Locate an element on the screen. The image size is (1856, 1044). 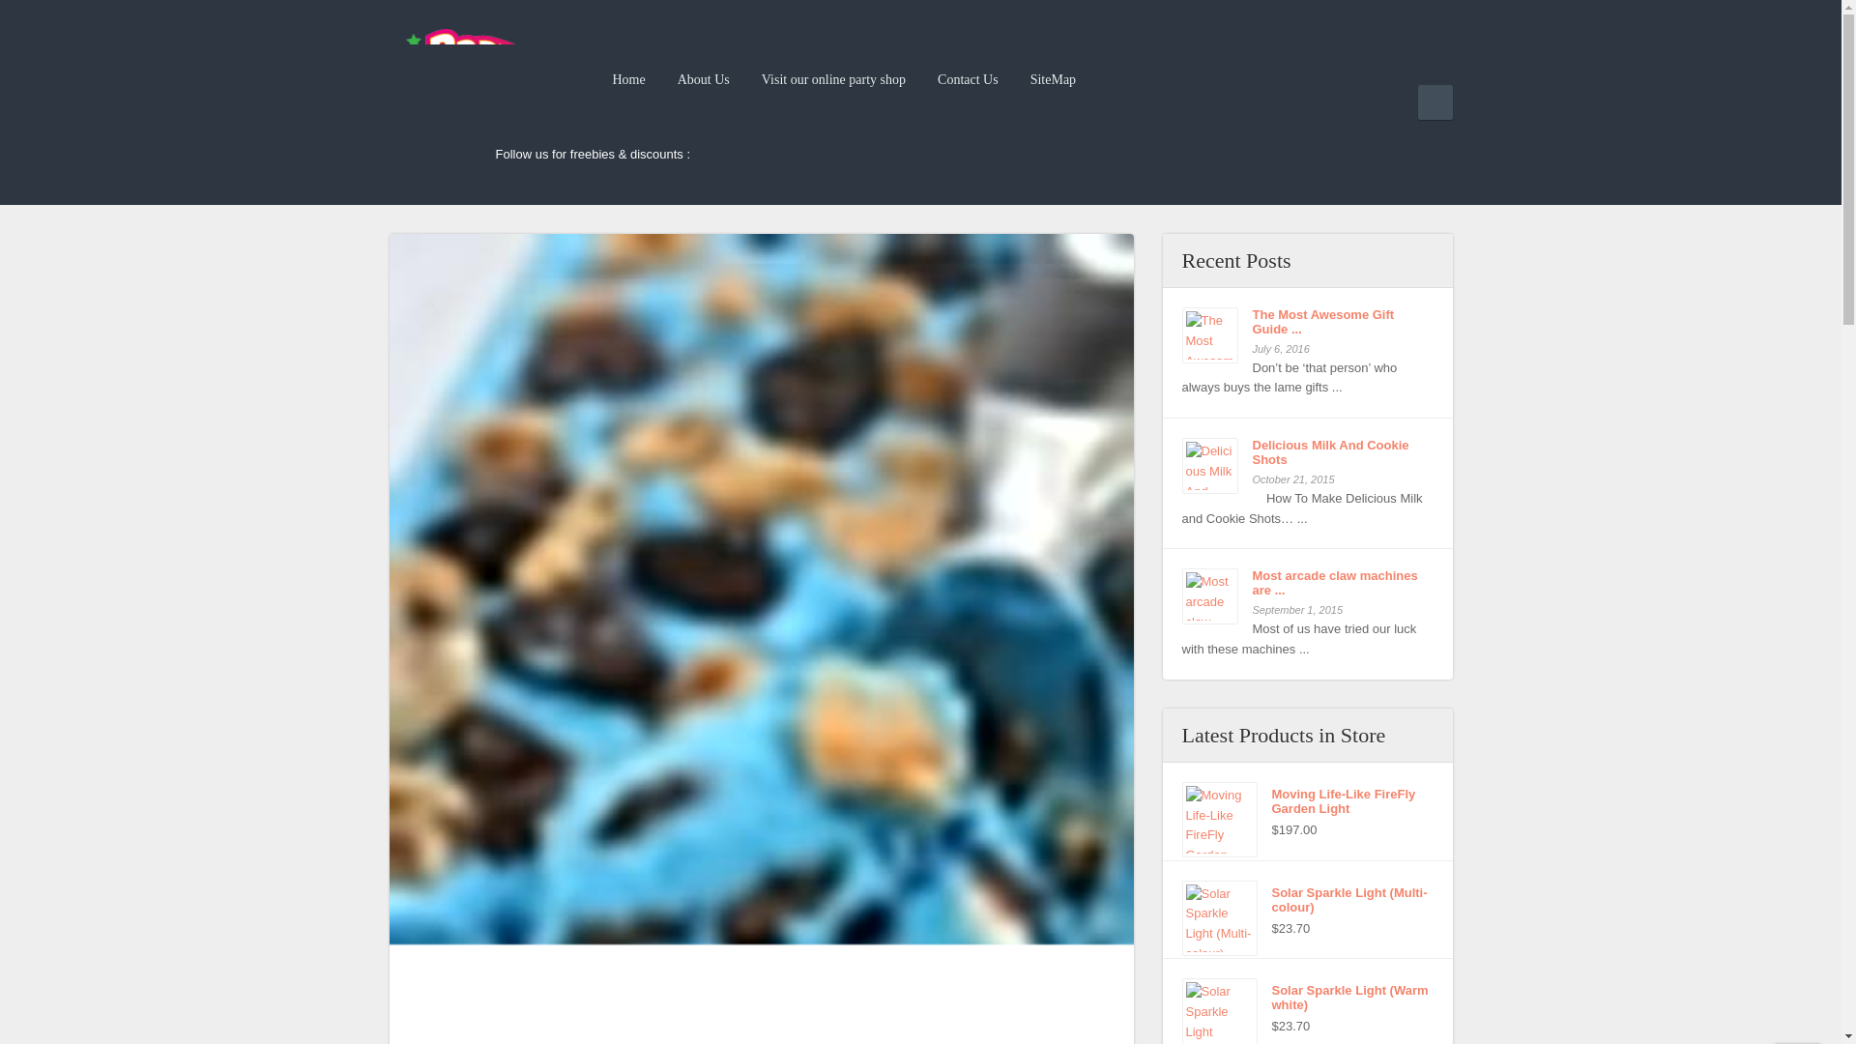
Home is located at coordinates (628, 79).